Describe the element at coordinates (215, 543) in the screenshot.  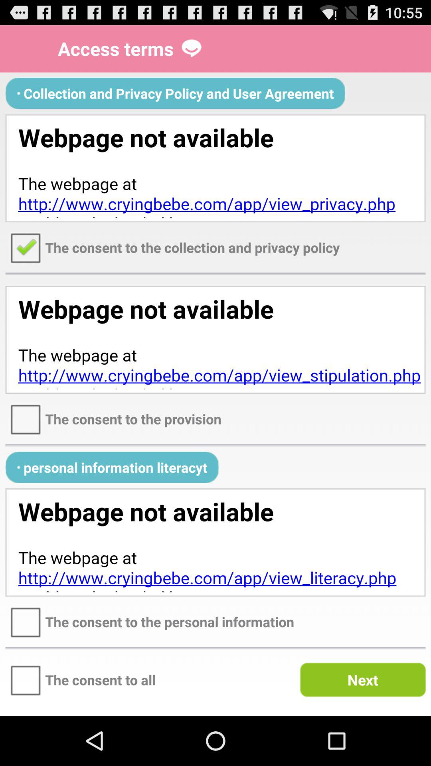
I see `result option` at that location.